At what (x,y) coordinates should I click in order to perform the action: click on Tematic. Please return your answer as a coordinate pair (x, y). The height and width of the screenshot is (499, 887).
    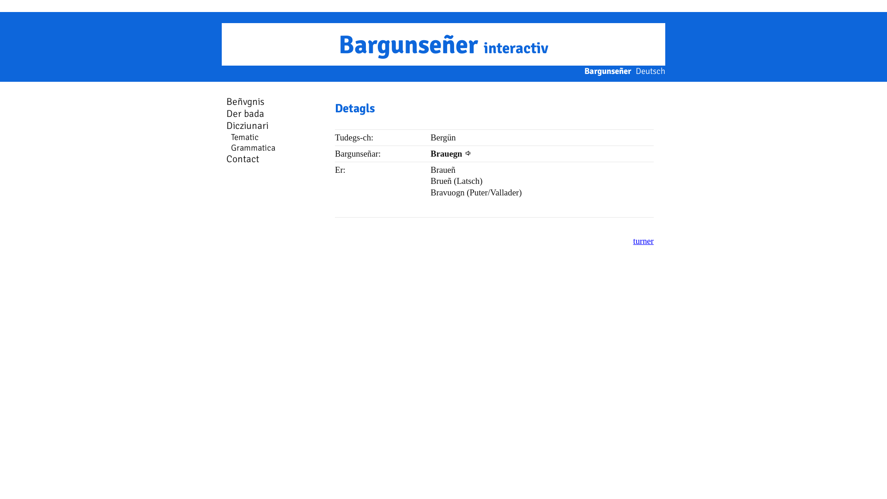
    Looking at the image, I should click on (245, 137).